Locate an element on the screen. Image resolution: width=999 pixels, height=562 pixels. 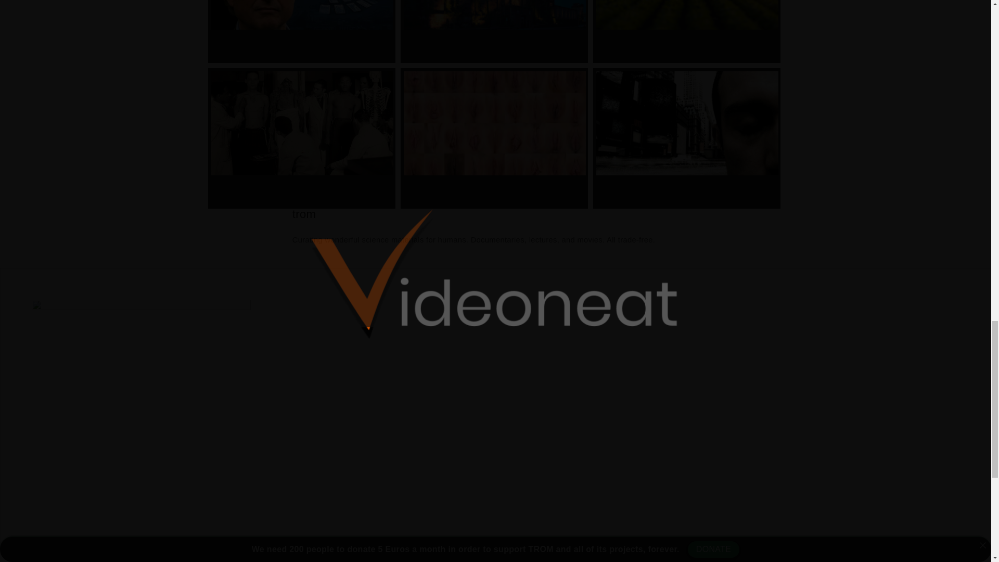
THE MONSANTO PAPERS is located at coordinates (687, 31).